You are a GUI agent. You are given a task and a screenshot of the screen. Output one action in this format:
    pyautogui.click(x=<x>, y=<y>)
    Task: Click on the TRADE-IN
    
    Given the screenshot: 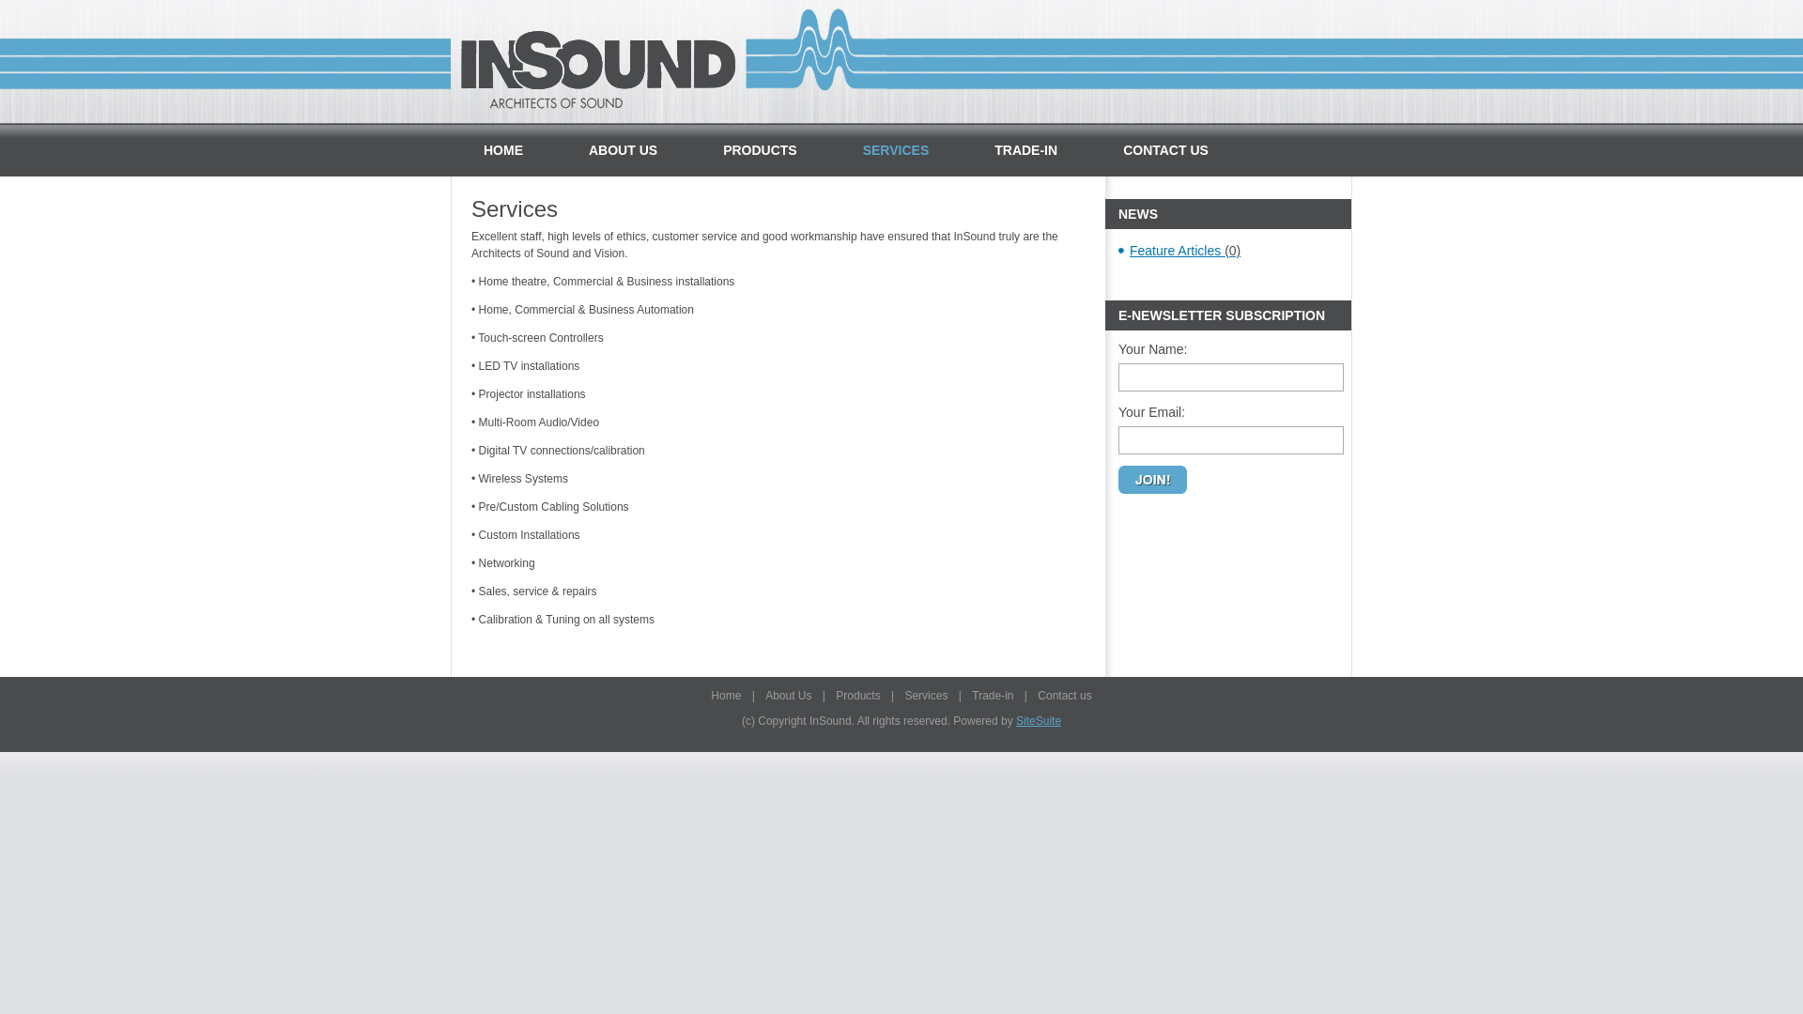 What is the action you would take?
    pyautogui.click(x=1025, y=150)
    